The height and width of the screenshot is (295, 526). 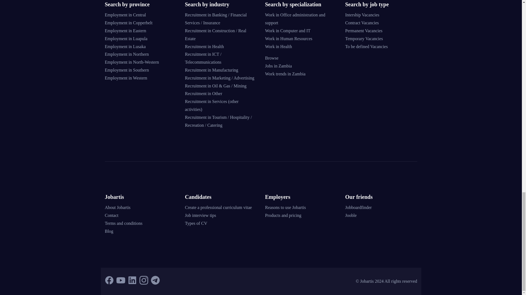 What do you see at coordinates (128, 22) in the screenshot?
I see `Employment in Copperbelt` at bounding box center [128, 22].